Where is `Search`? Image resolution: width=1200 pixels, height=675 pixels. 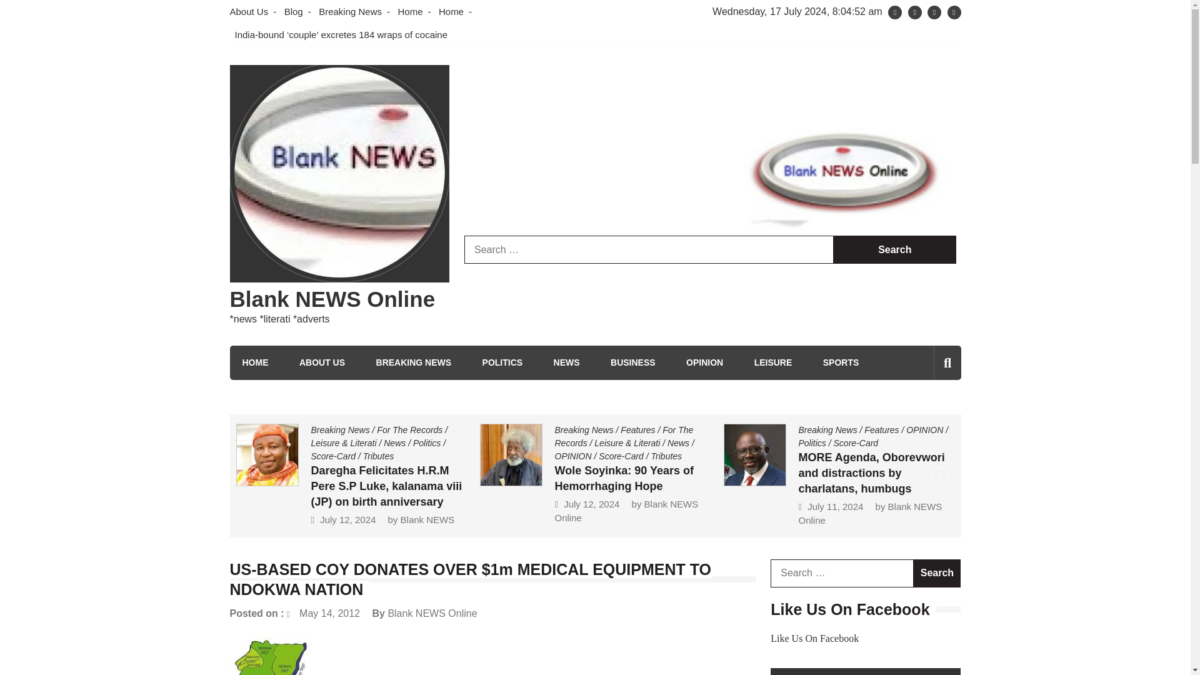 Search is located at coordinates (924, 415).